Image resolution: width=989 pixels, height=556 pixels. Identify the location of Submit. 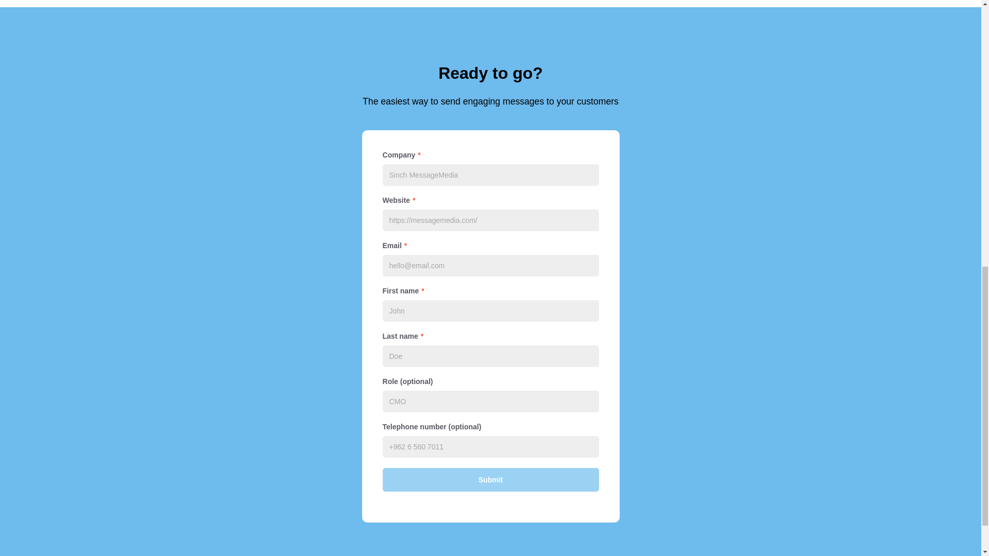
(490, 480).